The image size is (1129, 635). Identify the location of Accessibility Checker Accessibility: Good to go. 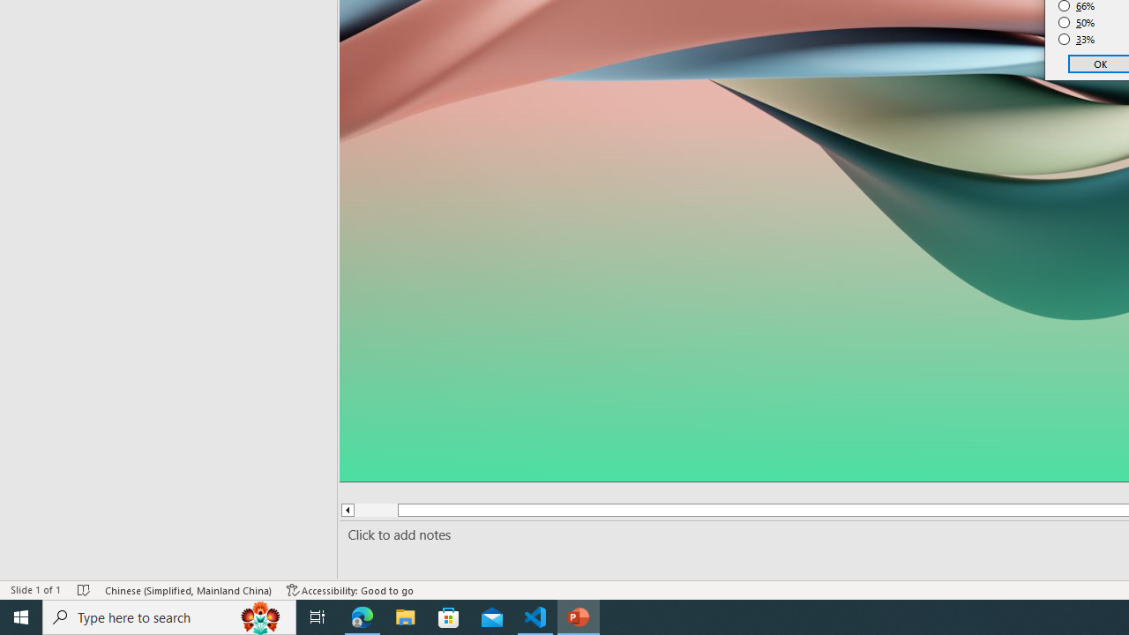
(350, 589).